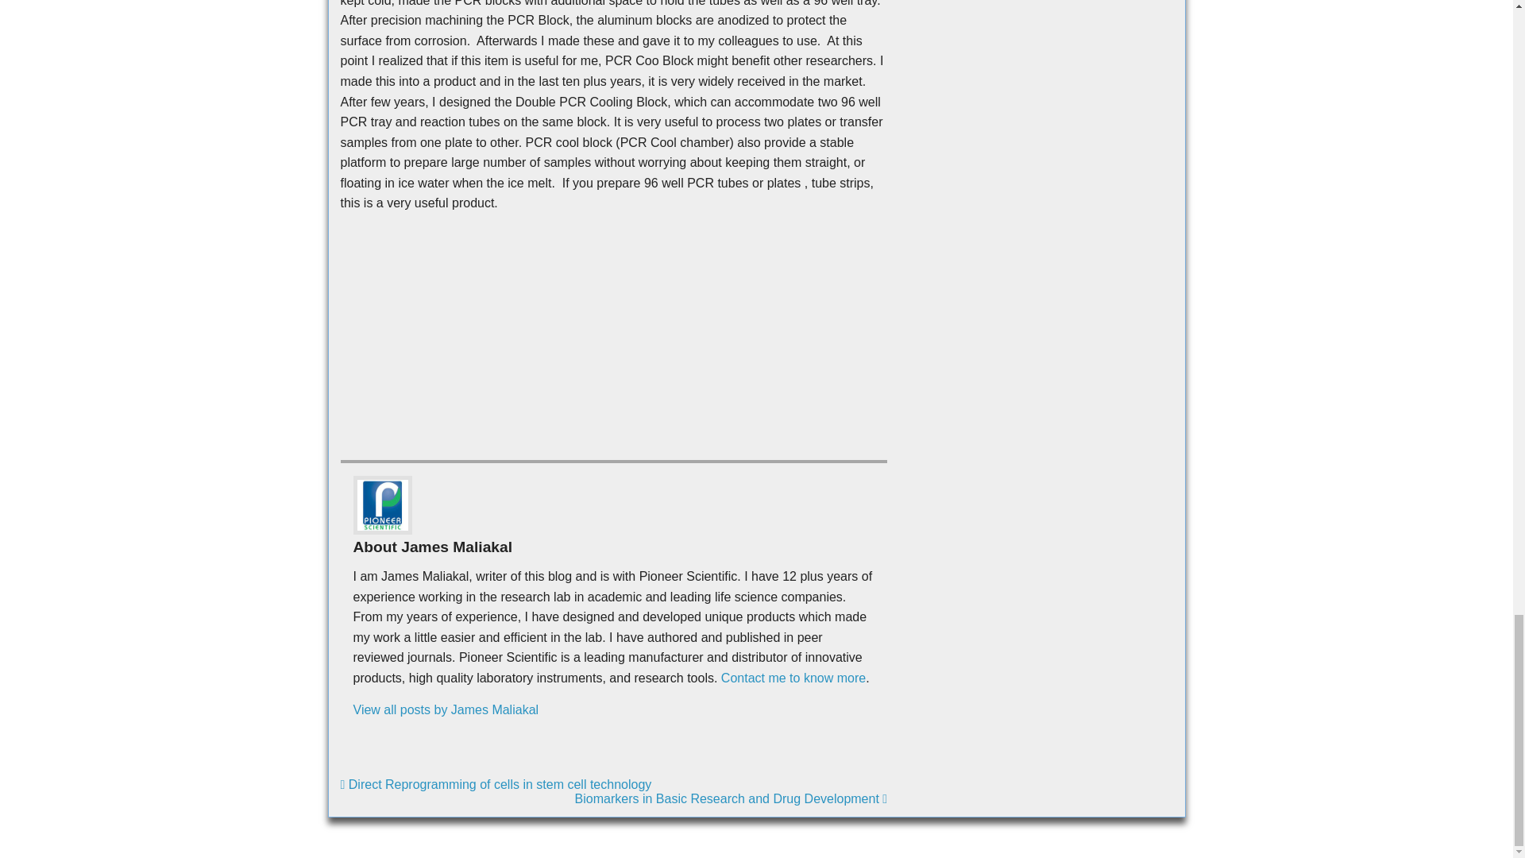 The width and height of the screenshot is (1525, 858). What do you see at coordinates (793, 677) in the screenshot?
I see `Contact me to know more` at bounding box center [793, 677].